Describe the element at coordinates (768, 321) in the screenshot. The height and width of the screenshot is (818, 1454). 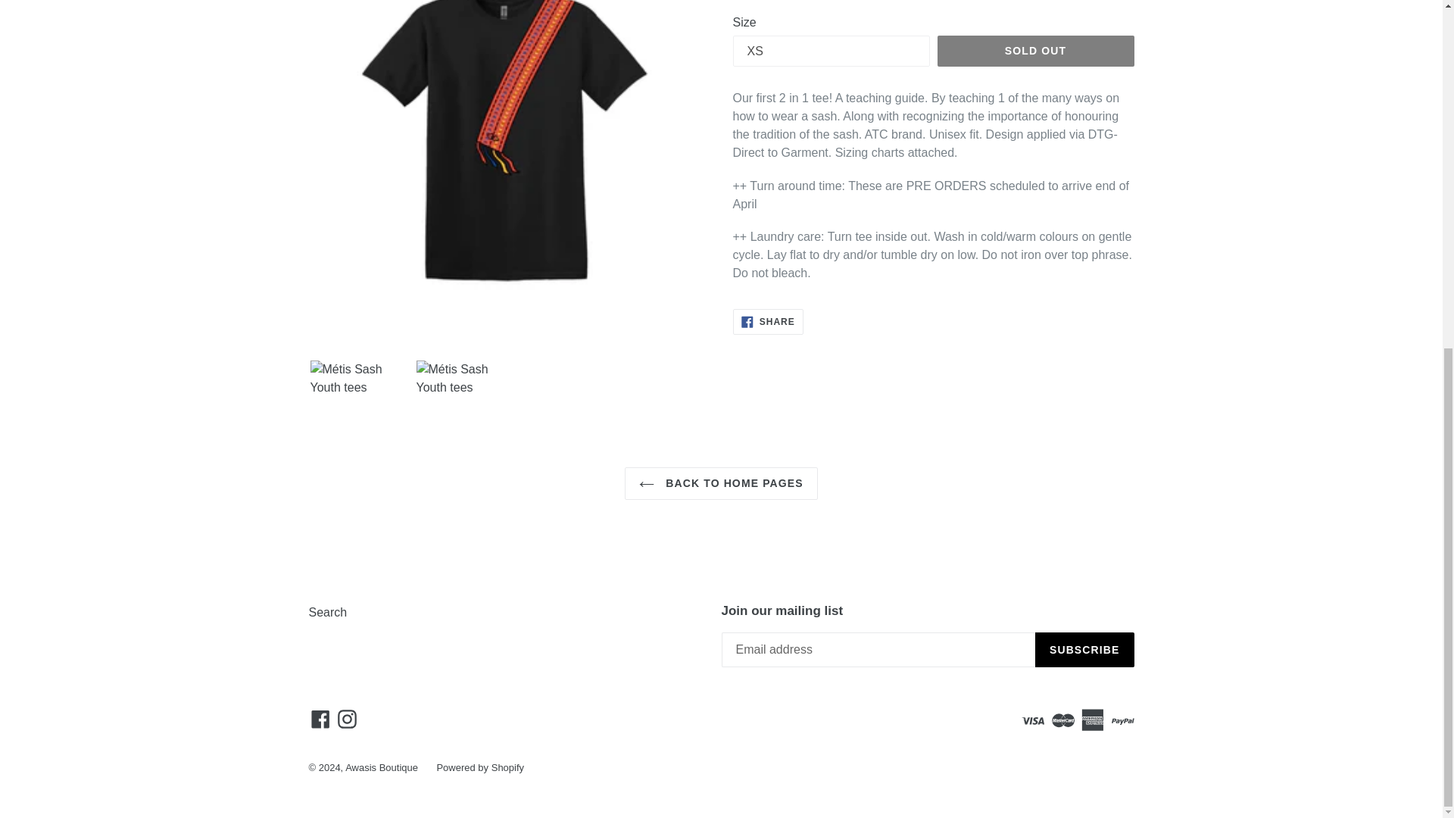
I see `SOLD OUT` at that location.